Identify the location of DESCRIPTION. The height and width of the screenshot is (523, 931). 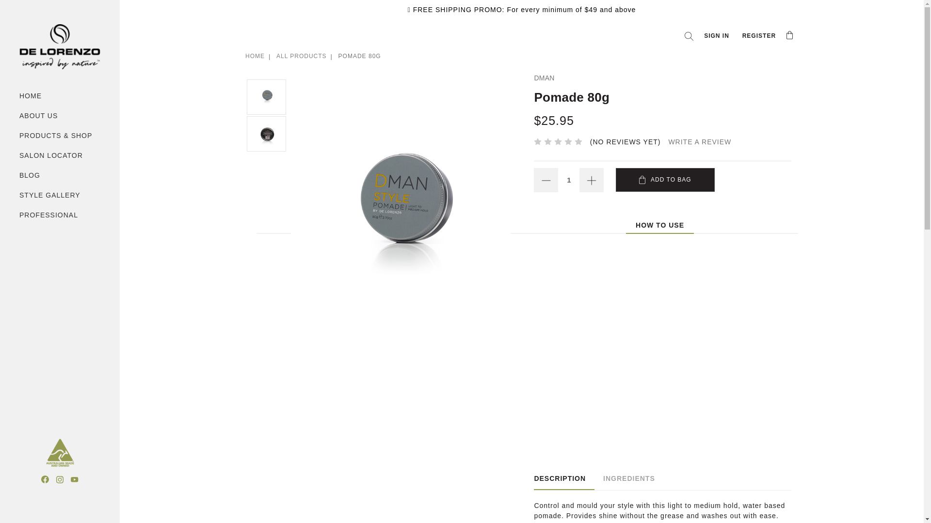
(564, 478).